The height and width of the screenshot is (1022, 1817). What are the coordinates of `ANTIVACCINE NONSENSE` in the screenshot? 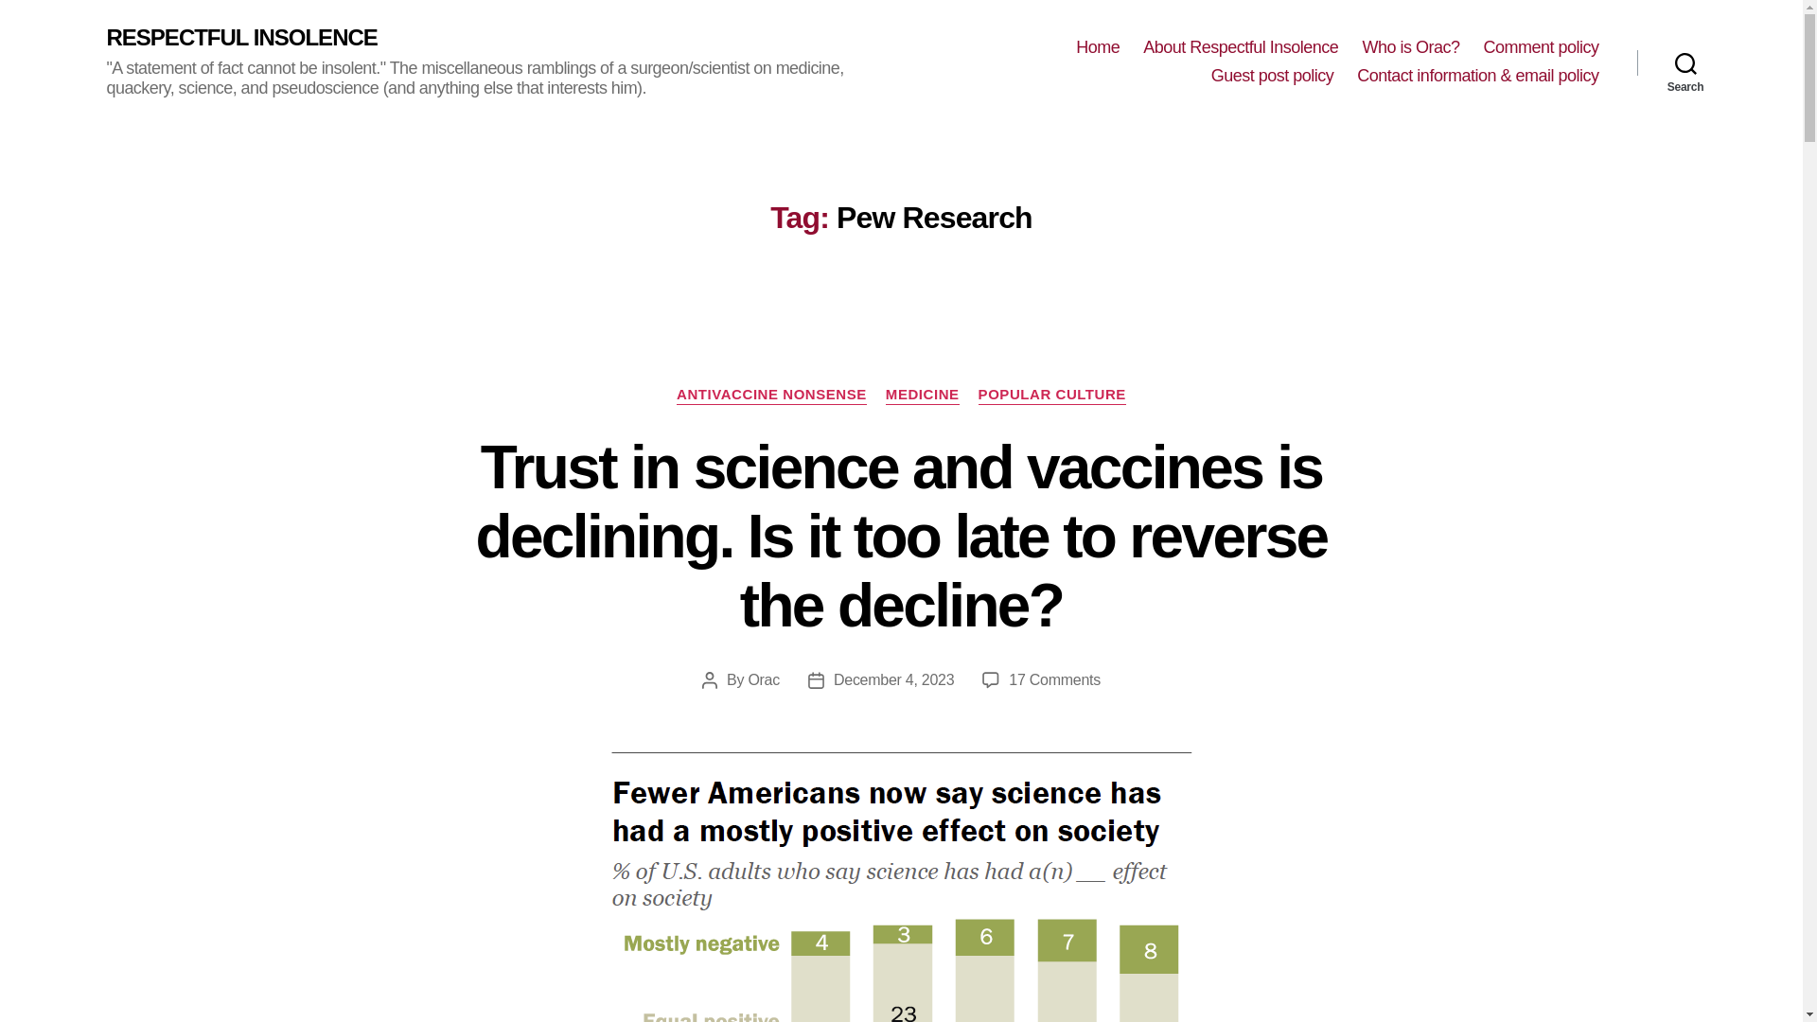 It's located at (770, 396).